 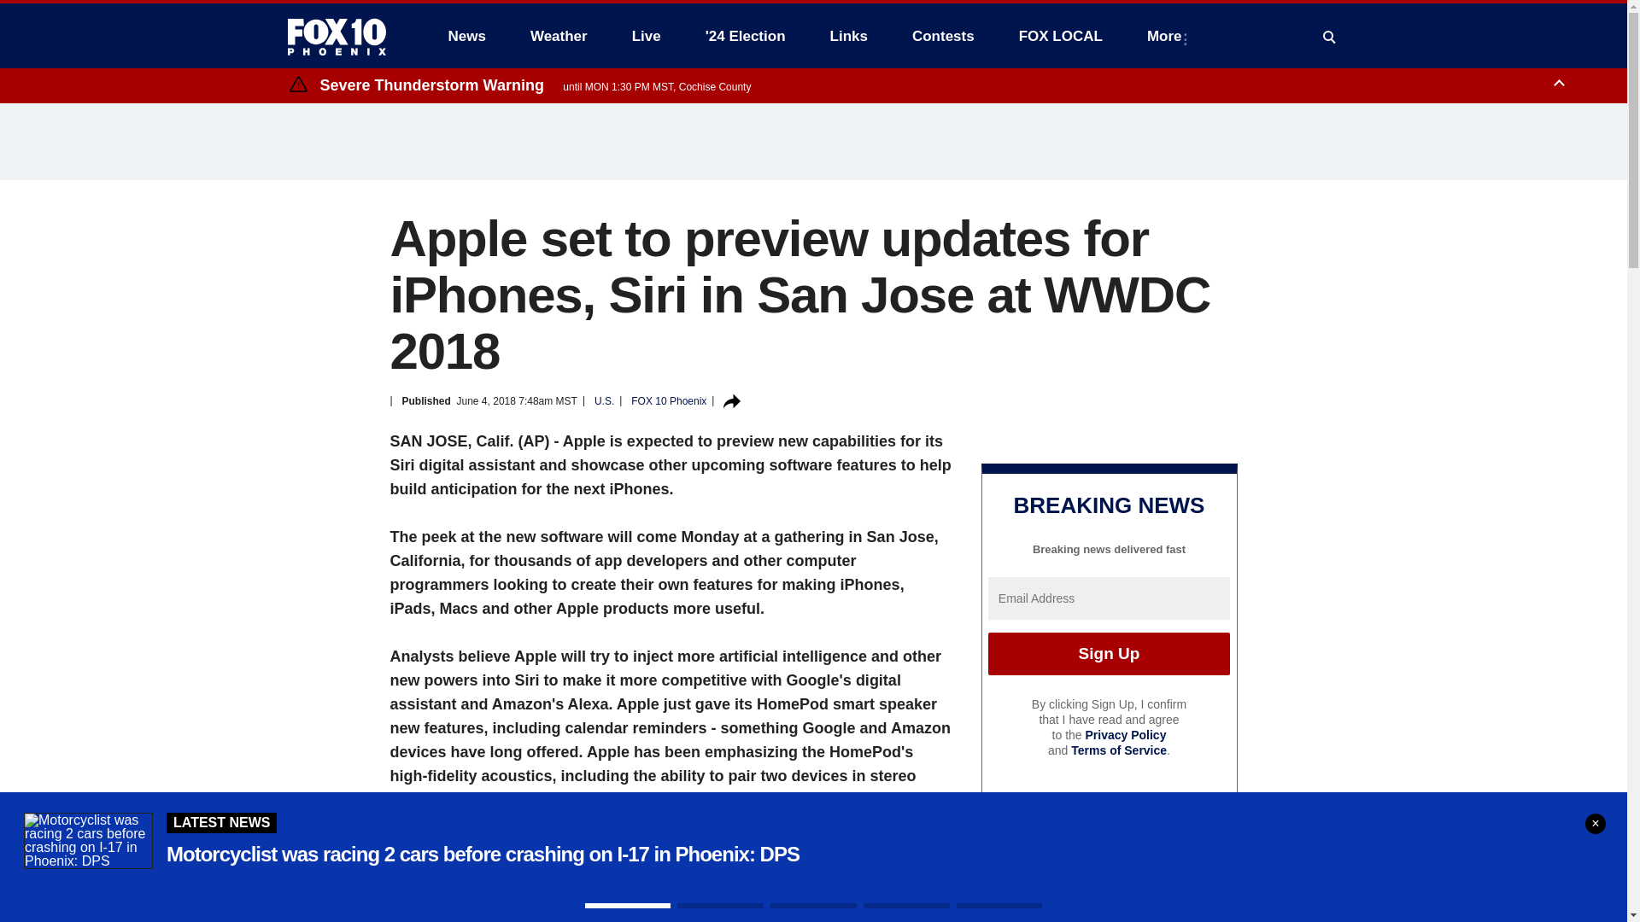 I want to click on Live, so click(x=646, y=36).